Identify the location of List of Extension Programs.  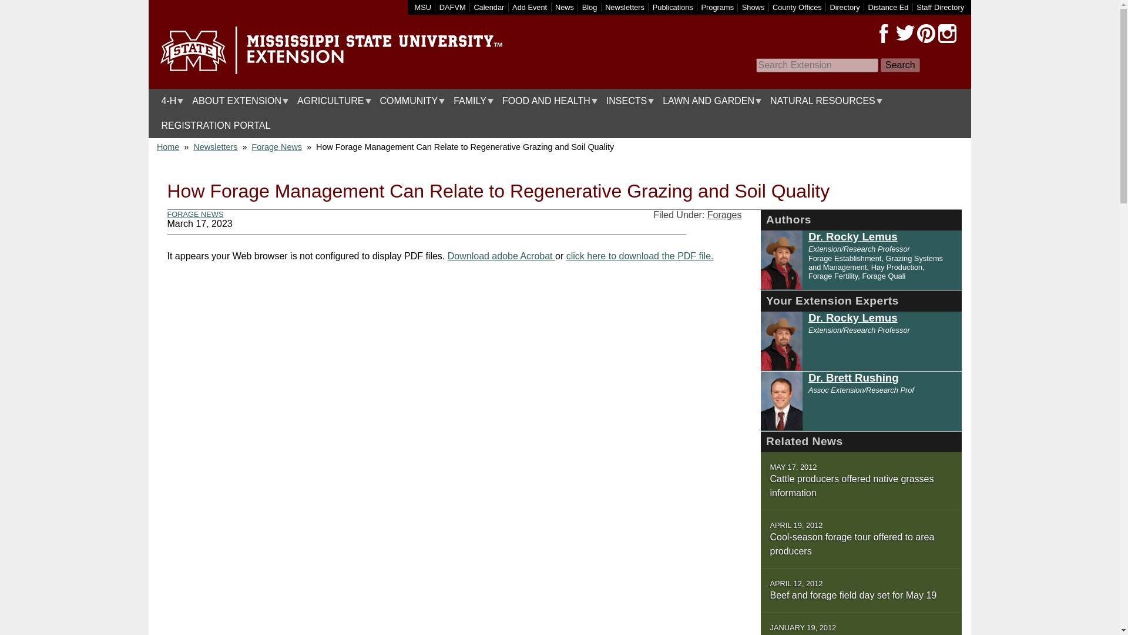
(718, 7).